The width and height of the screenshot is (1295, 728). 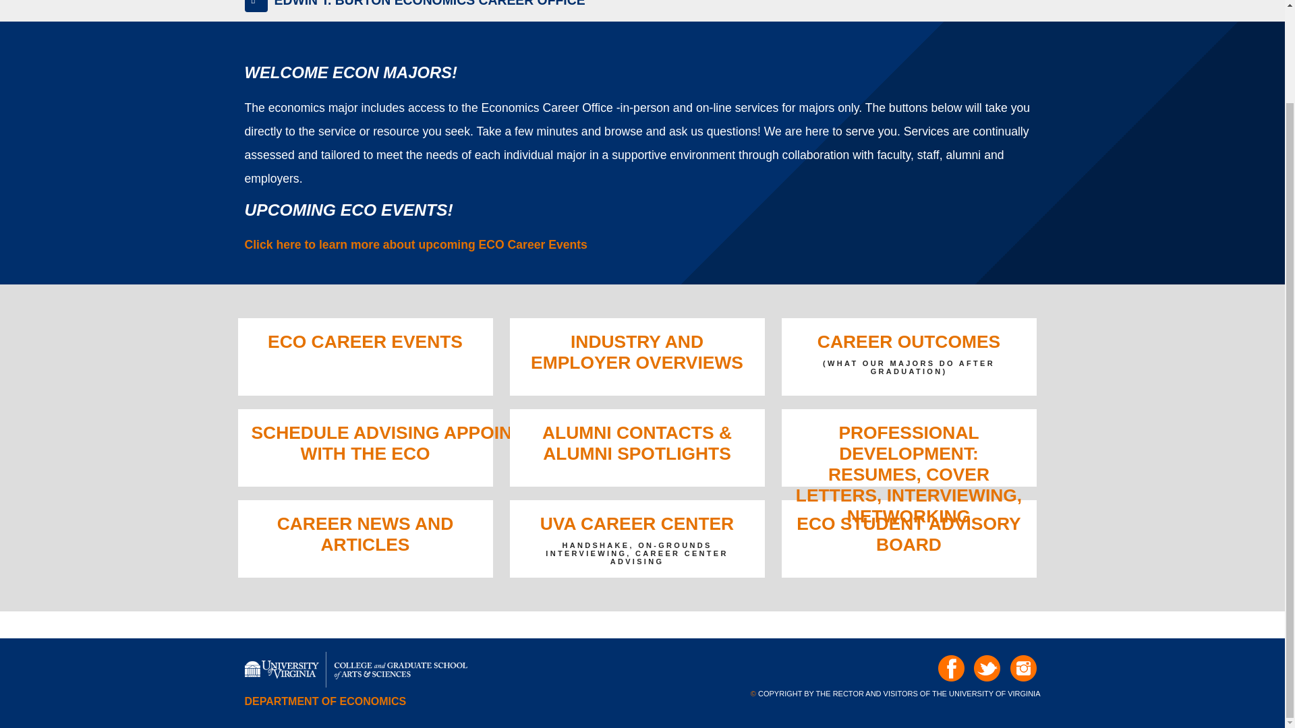 I want to click on ALUMNI CONTACTS, so click(x=629, y=433).